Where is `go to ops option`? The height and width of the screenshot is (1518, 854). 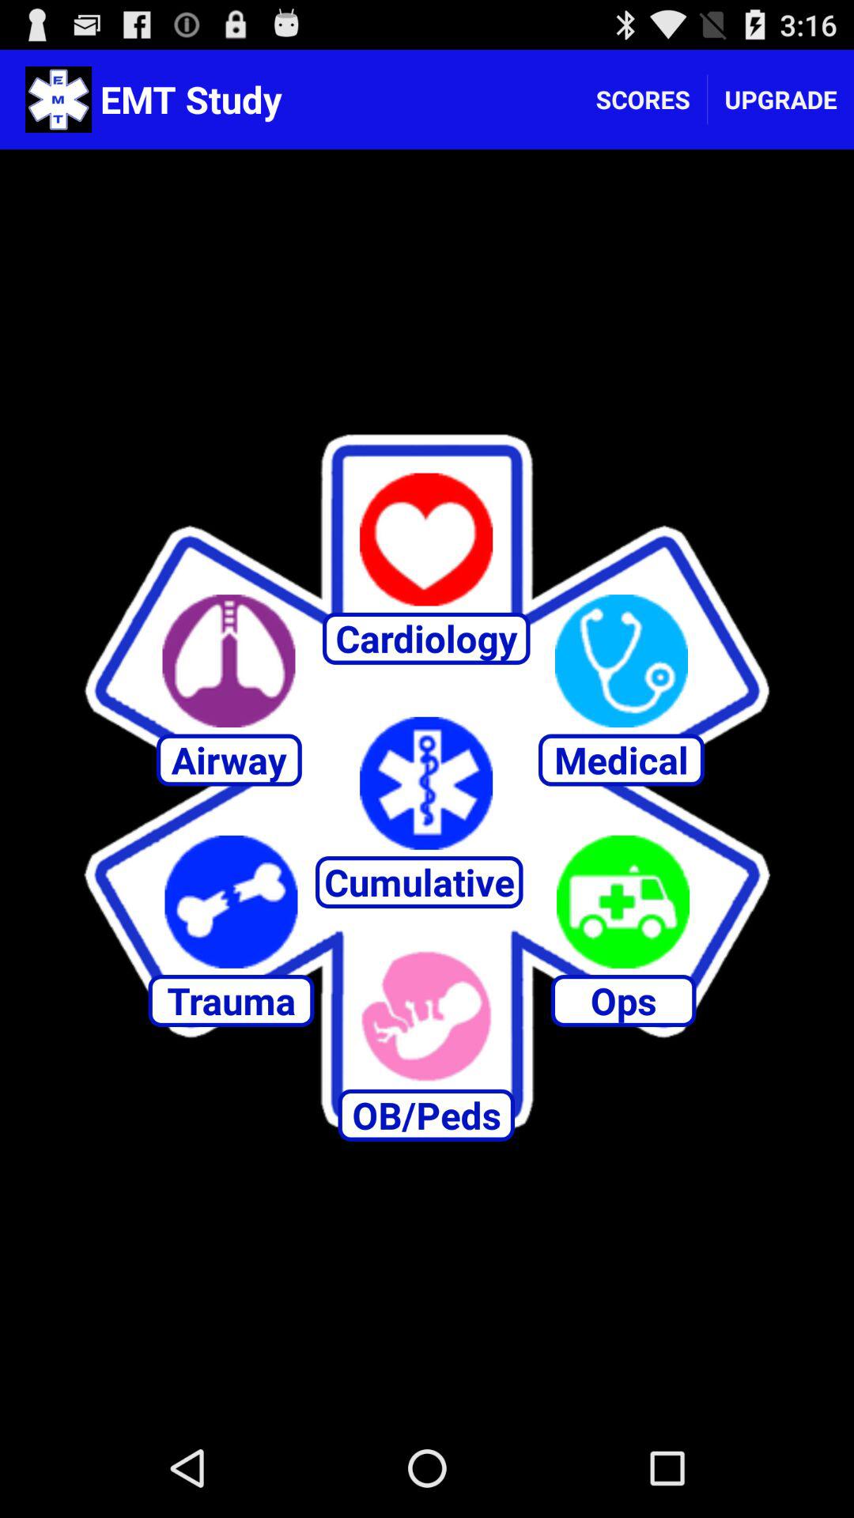 go to ops option is located at coordinates (623, 901).